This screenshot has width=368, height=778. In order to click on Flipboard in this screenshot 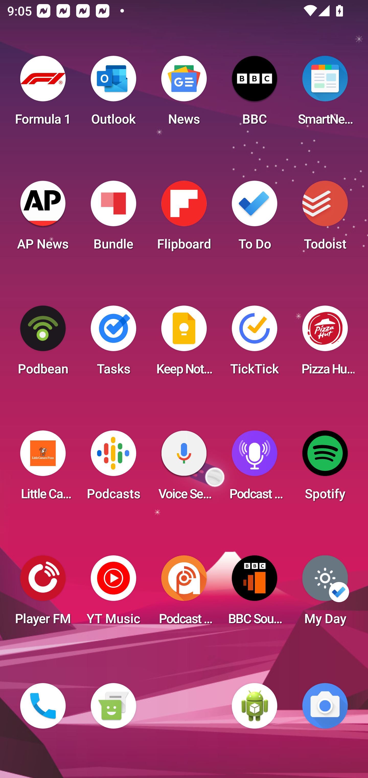, I will do `click(184, 219)`.